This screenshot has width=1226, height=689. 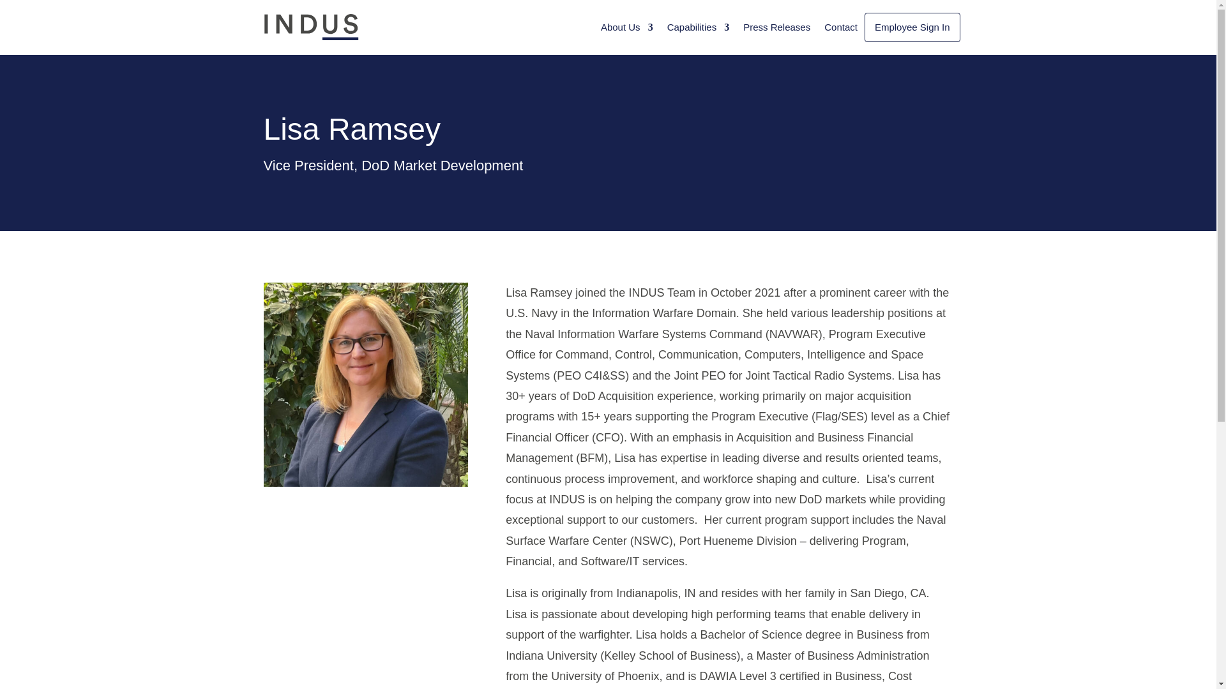 What do you see at coordinates (627, 27) in the screenshot?
I see `About Us` at bounding box center [627, 27].